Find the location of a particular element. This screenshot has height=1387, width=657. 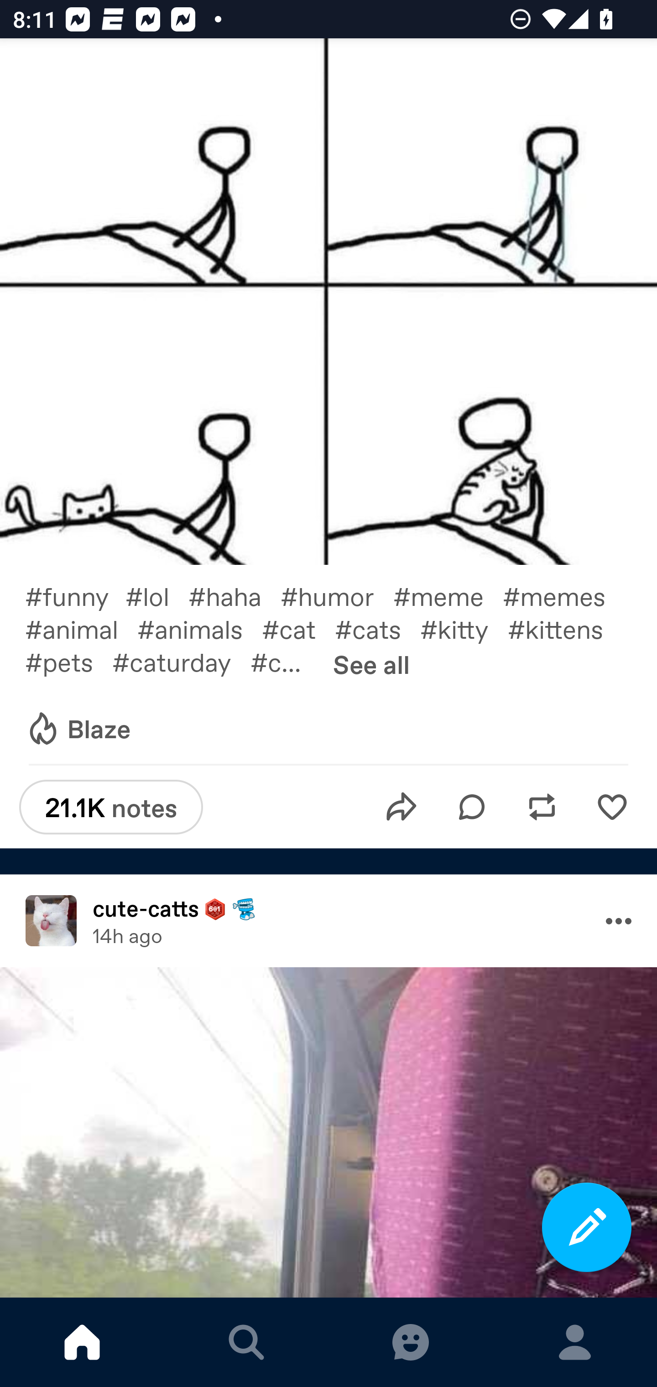

#animal is located at coordinates (81, 628).